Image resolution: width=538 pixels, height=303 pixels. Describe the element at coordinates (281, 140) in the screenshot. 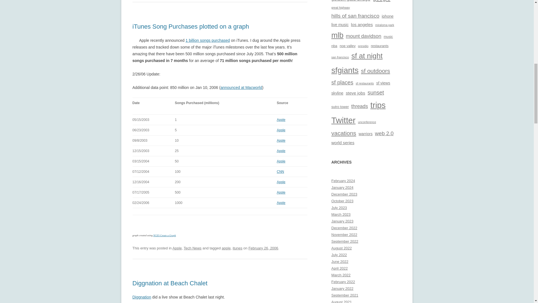

I see `Apple` at that location.